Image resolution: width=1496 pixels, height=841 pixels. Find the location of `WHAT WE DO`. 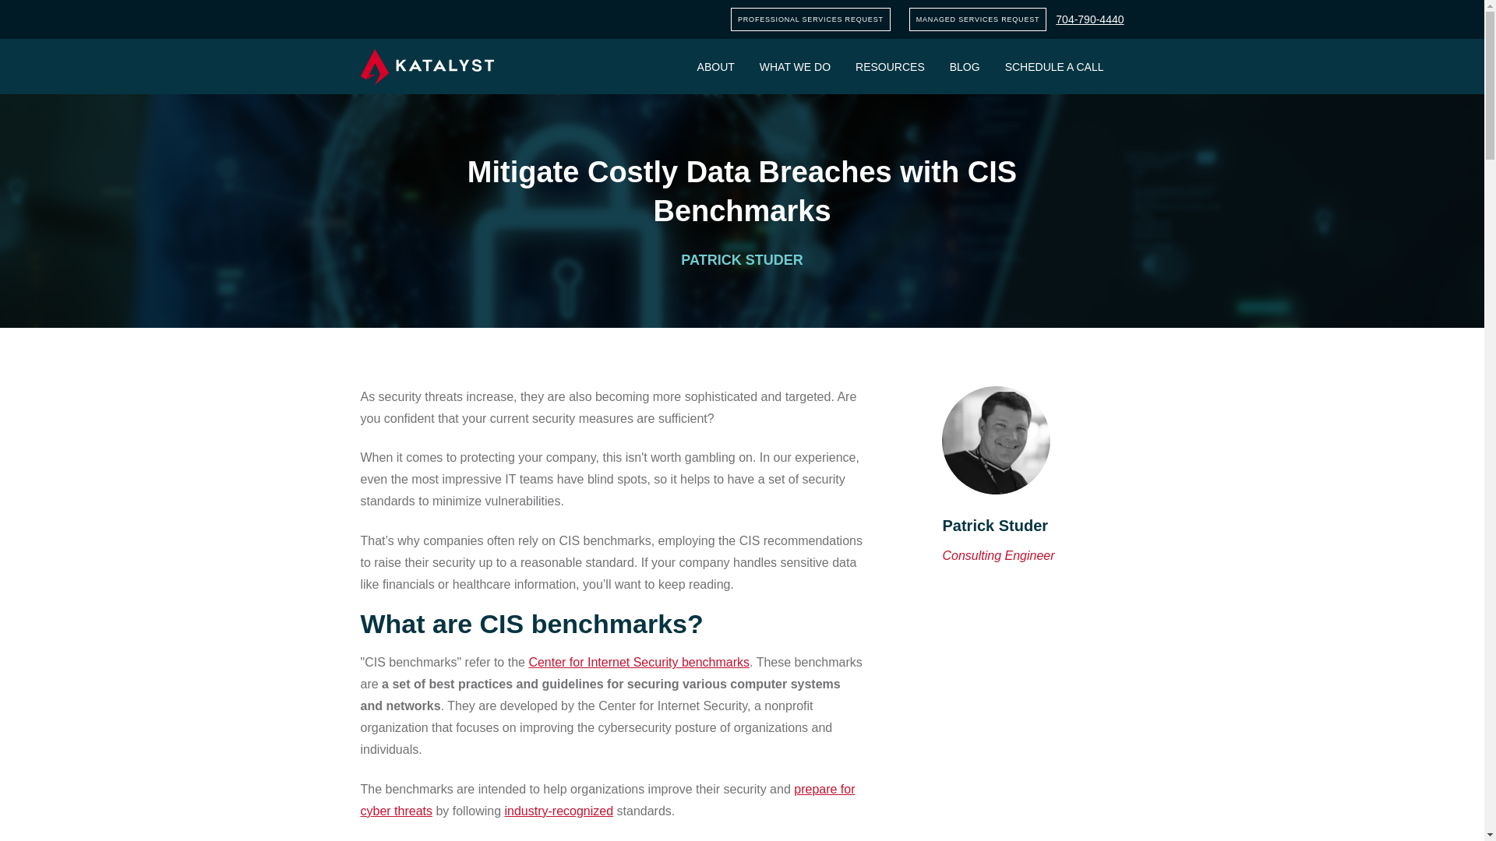

WHAT WE DO is located at coordinates (795, 66).